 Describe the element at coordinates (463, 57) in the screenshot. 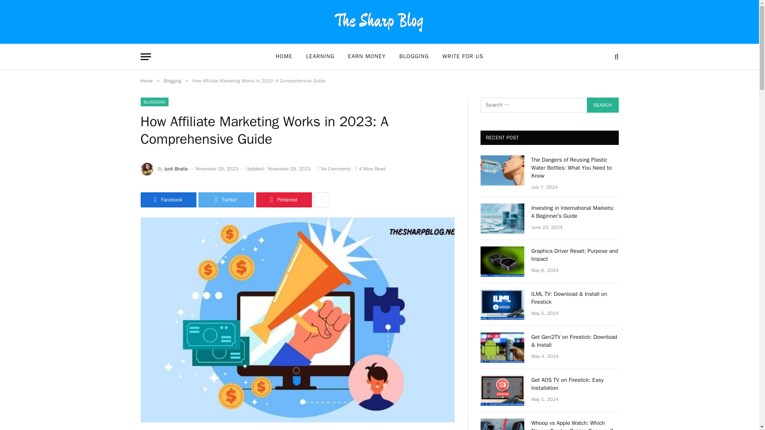

I see `WRITE FOR US` at that location.